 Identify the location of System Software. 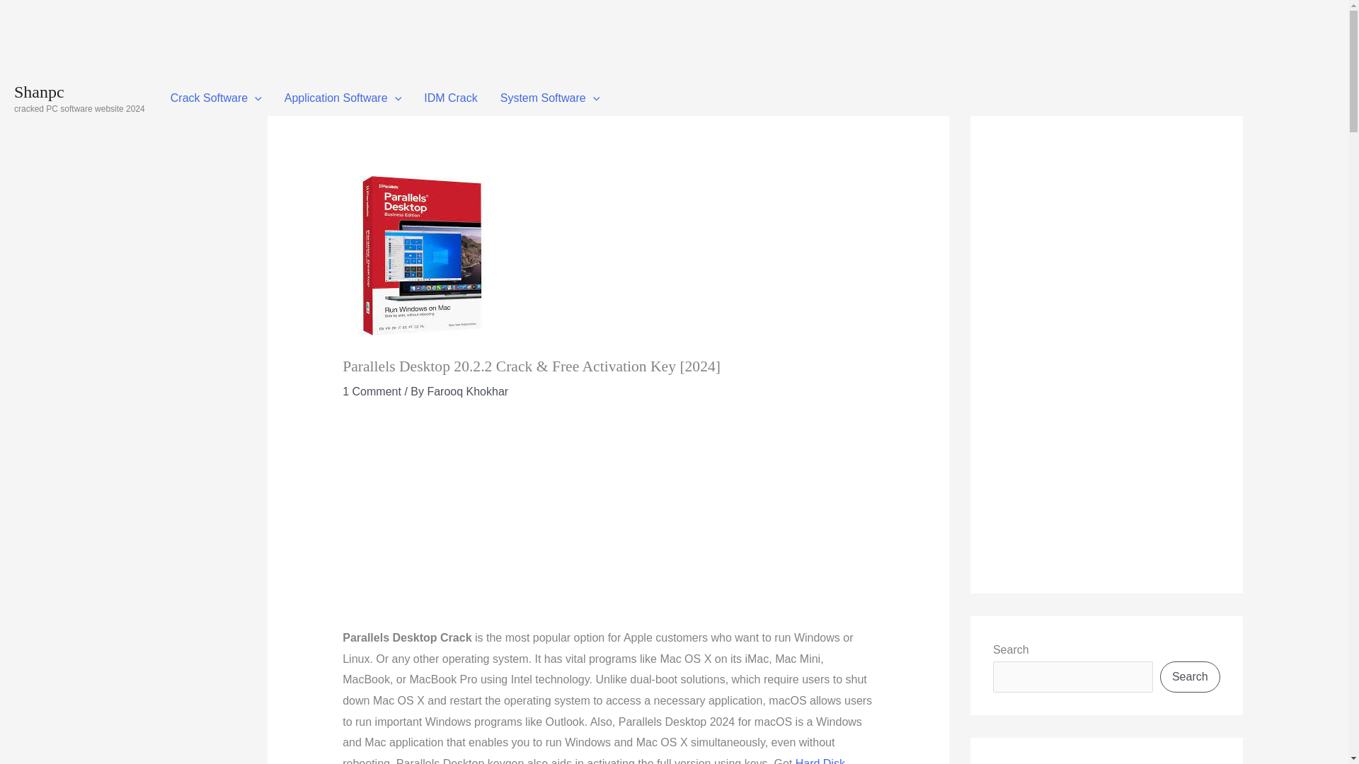
(551, 98).